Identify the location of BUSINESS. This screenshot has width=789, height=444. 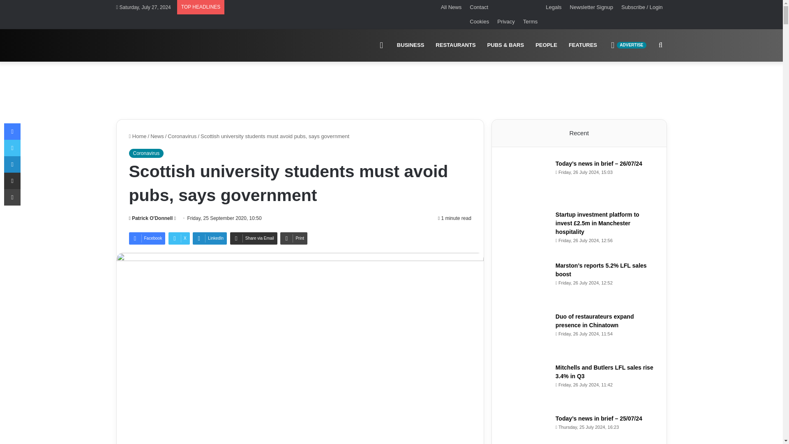
(411, 45).